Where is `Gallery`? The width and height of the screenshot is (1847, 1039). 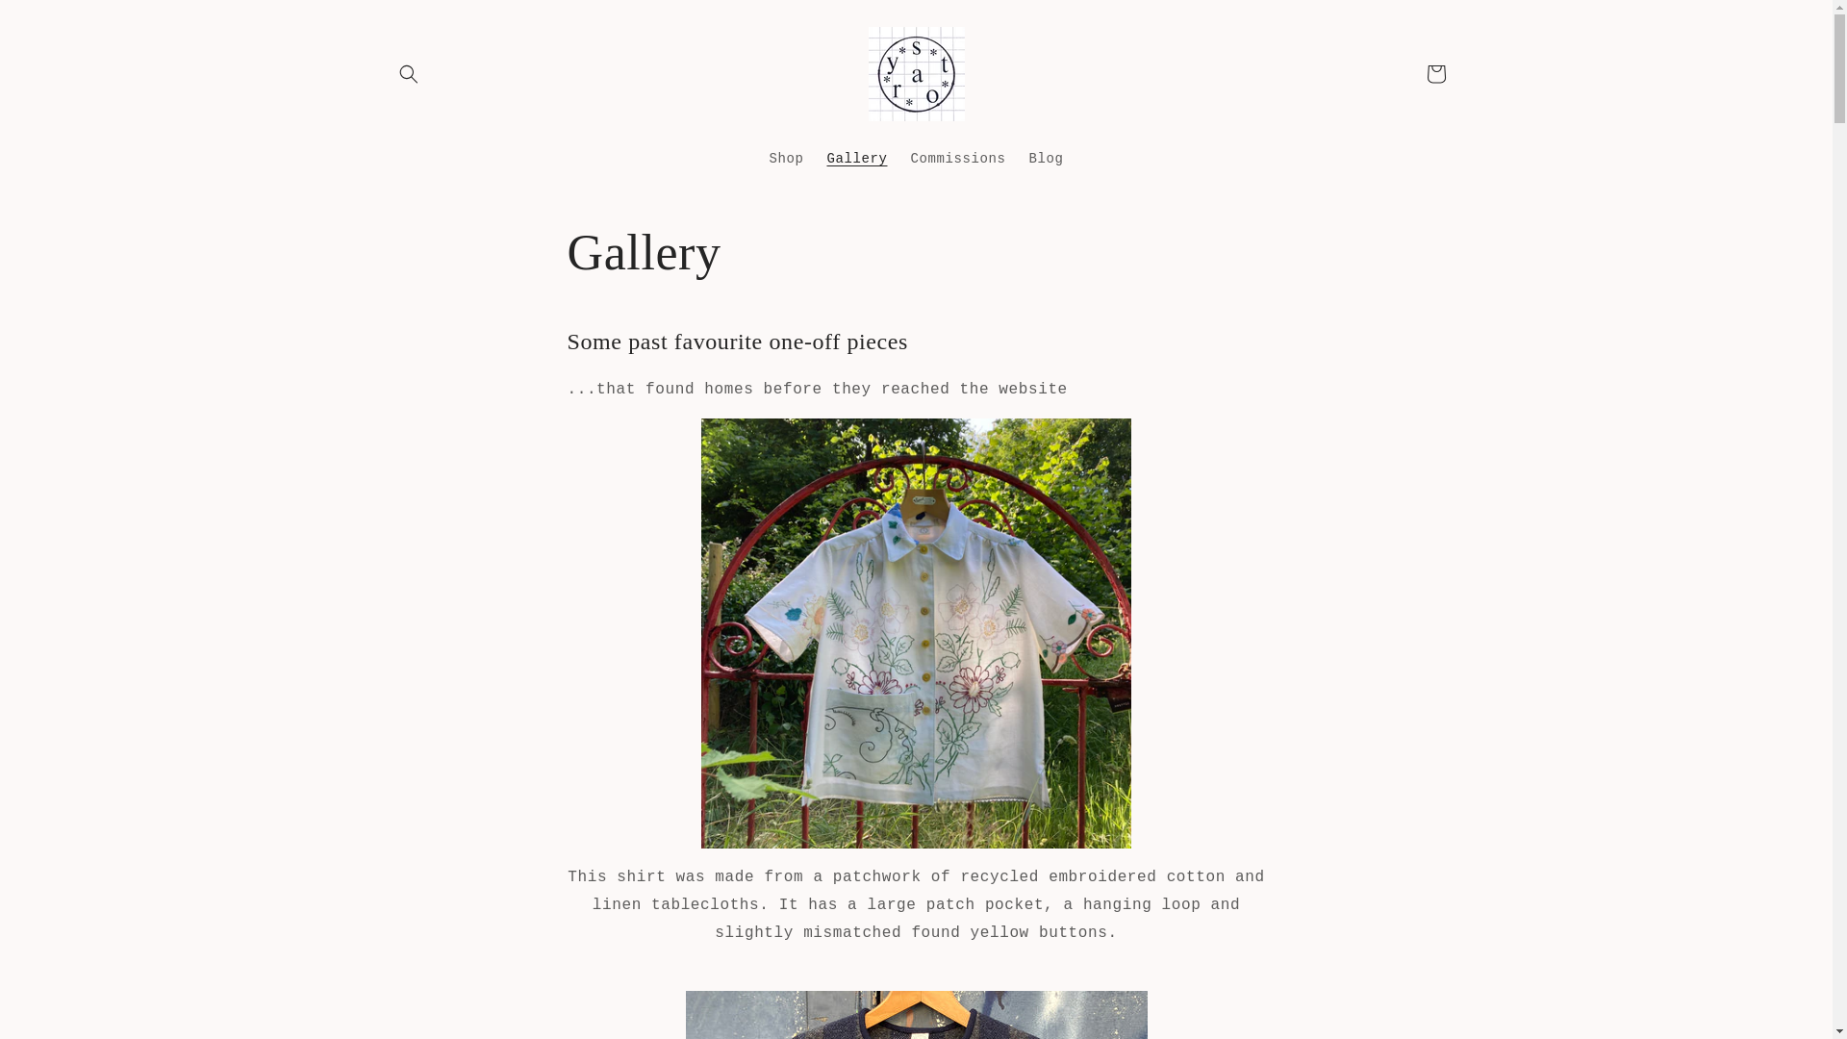 Gallery is located at coordinates (856, 158).